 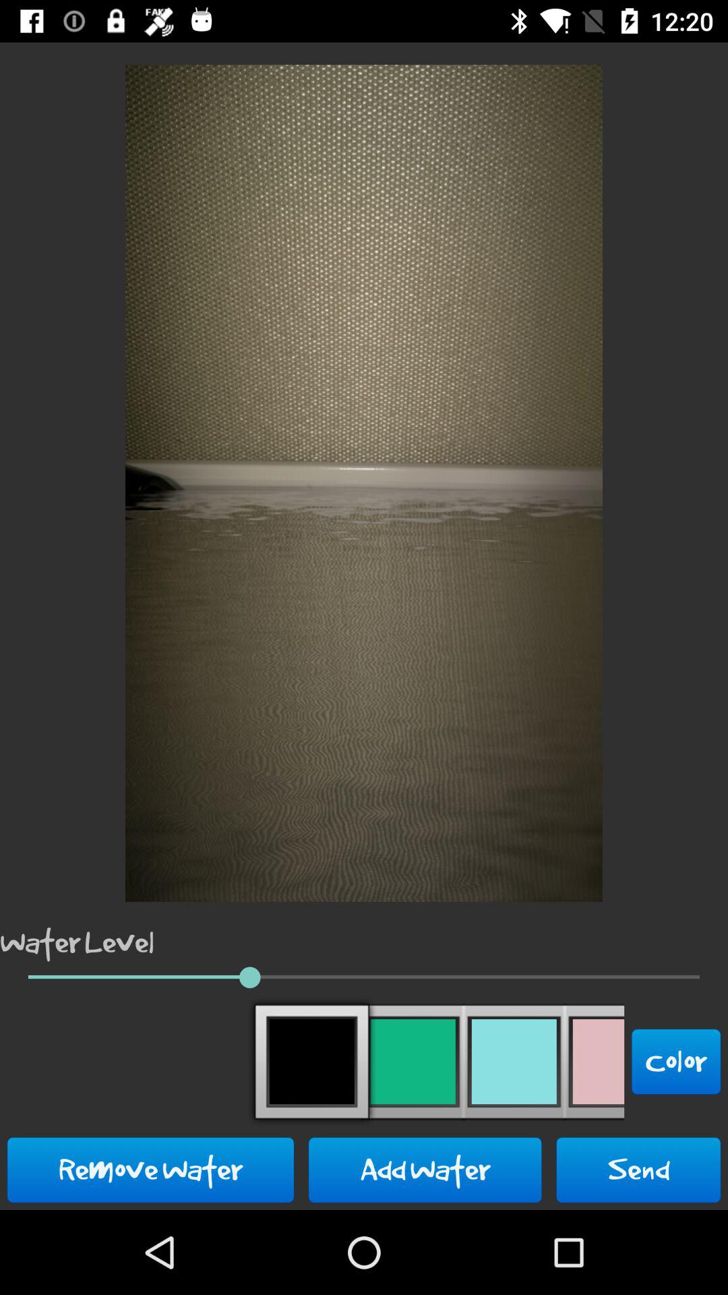 I want to click on flip until color item, so click(x=676, y=1062).